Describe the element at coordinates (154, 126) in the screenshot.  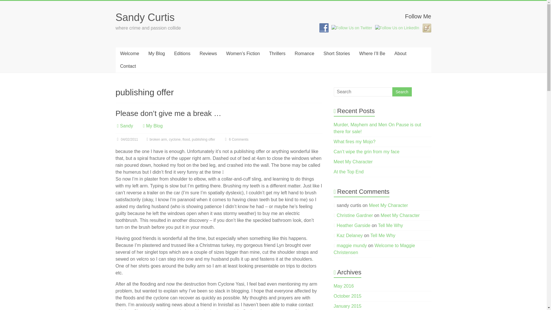
I see `My Blog` at that location.